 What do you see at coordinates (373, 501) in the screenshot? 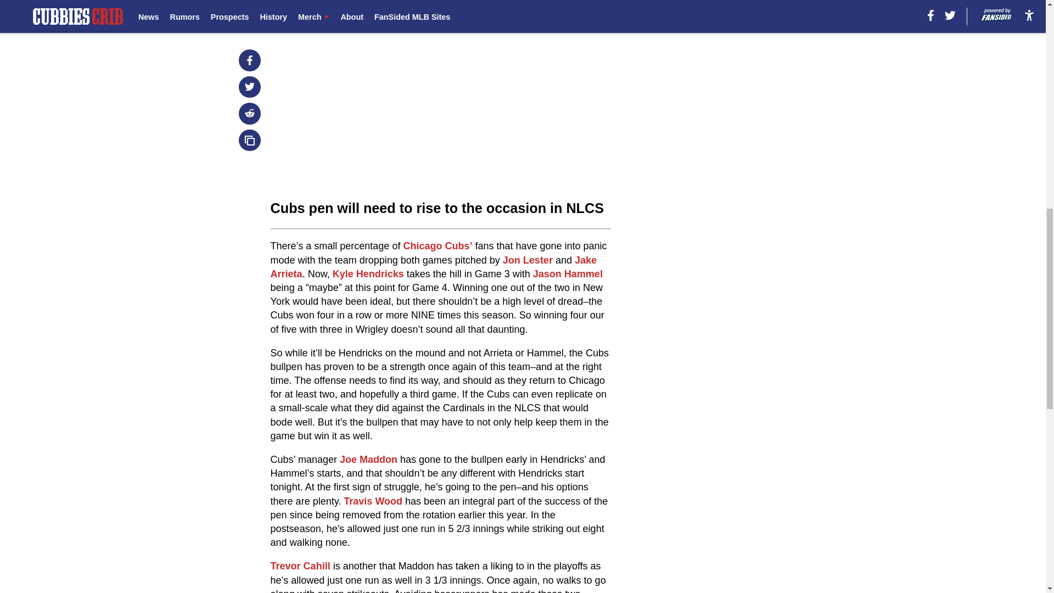
I see `Travis Wood` at bounding box center [373, 501].